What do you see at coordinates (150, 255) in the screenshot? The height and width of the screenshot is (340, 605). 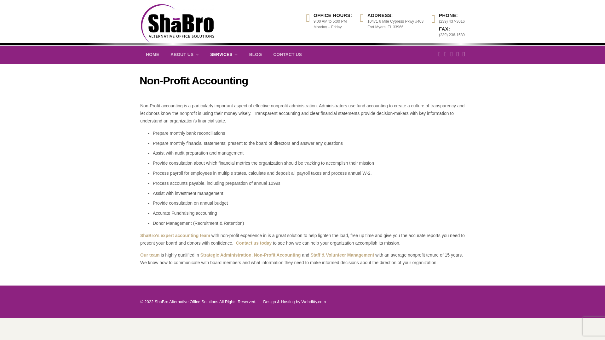 I see `Our team` at bounding box center [150, 255].